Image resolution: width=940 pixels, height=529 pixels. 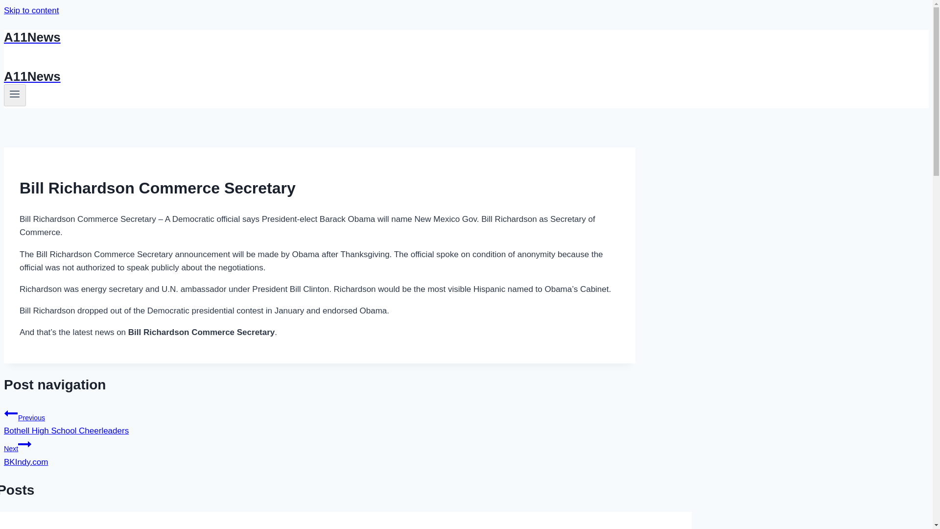 I want to click on Skip to content, so click(x=319, y=452).